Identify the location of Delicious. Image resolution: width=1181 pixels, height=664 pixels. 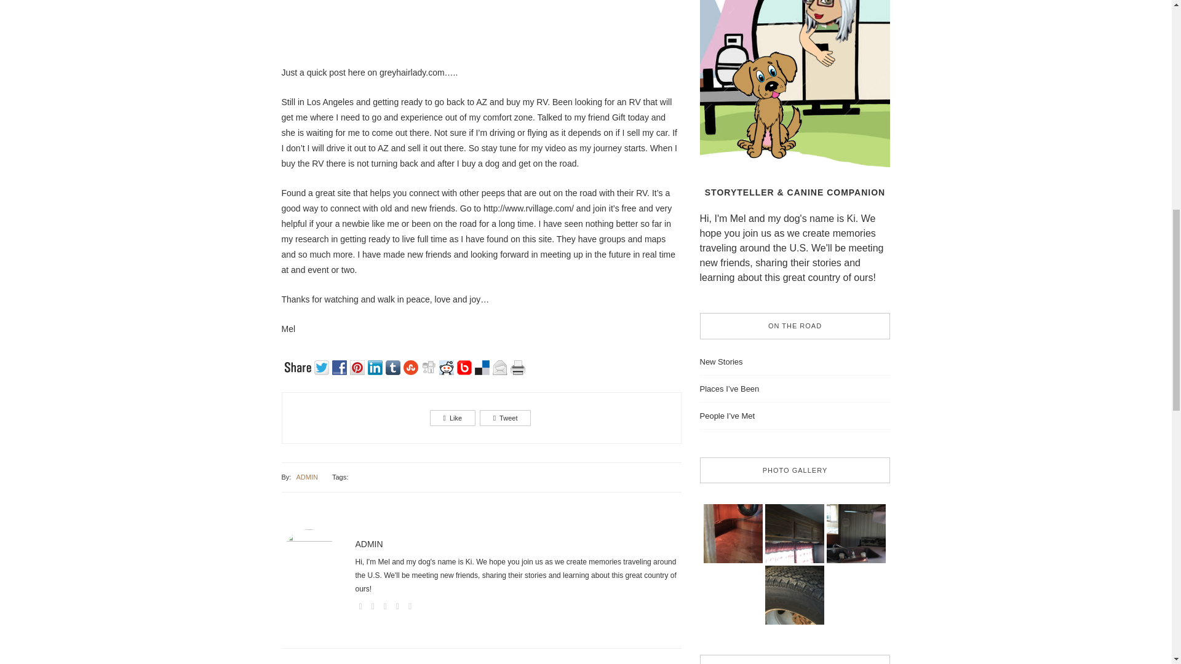
(483, 366).